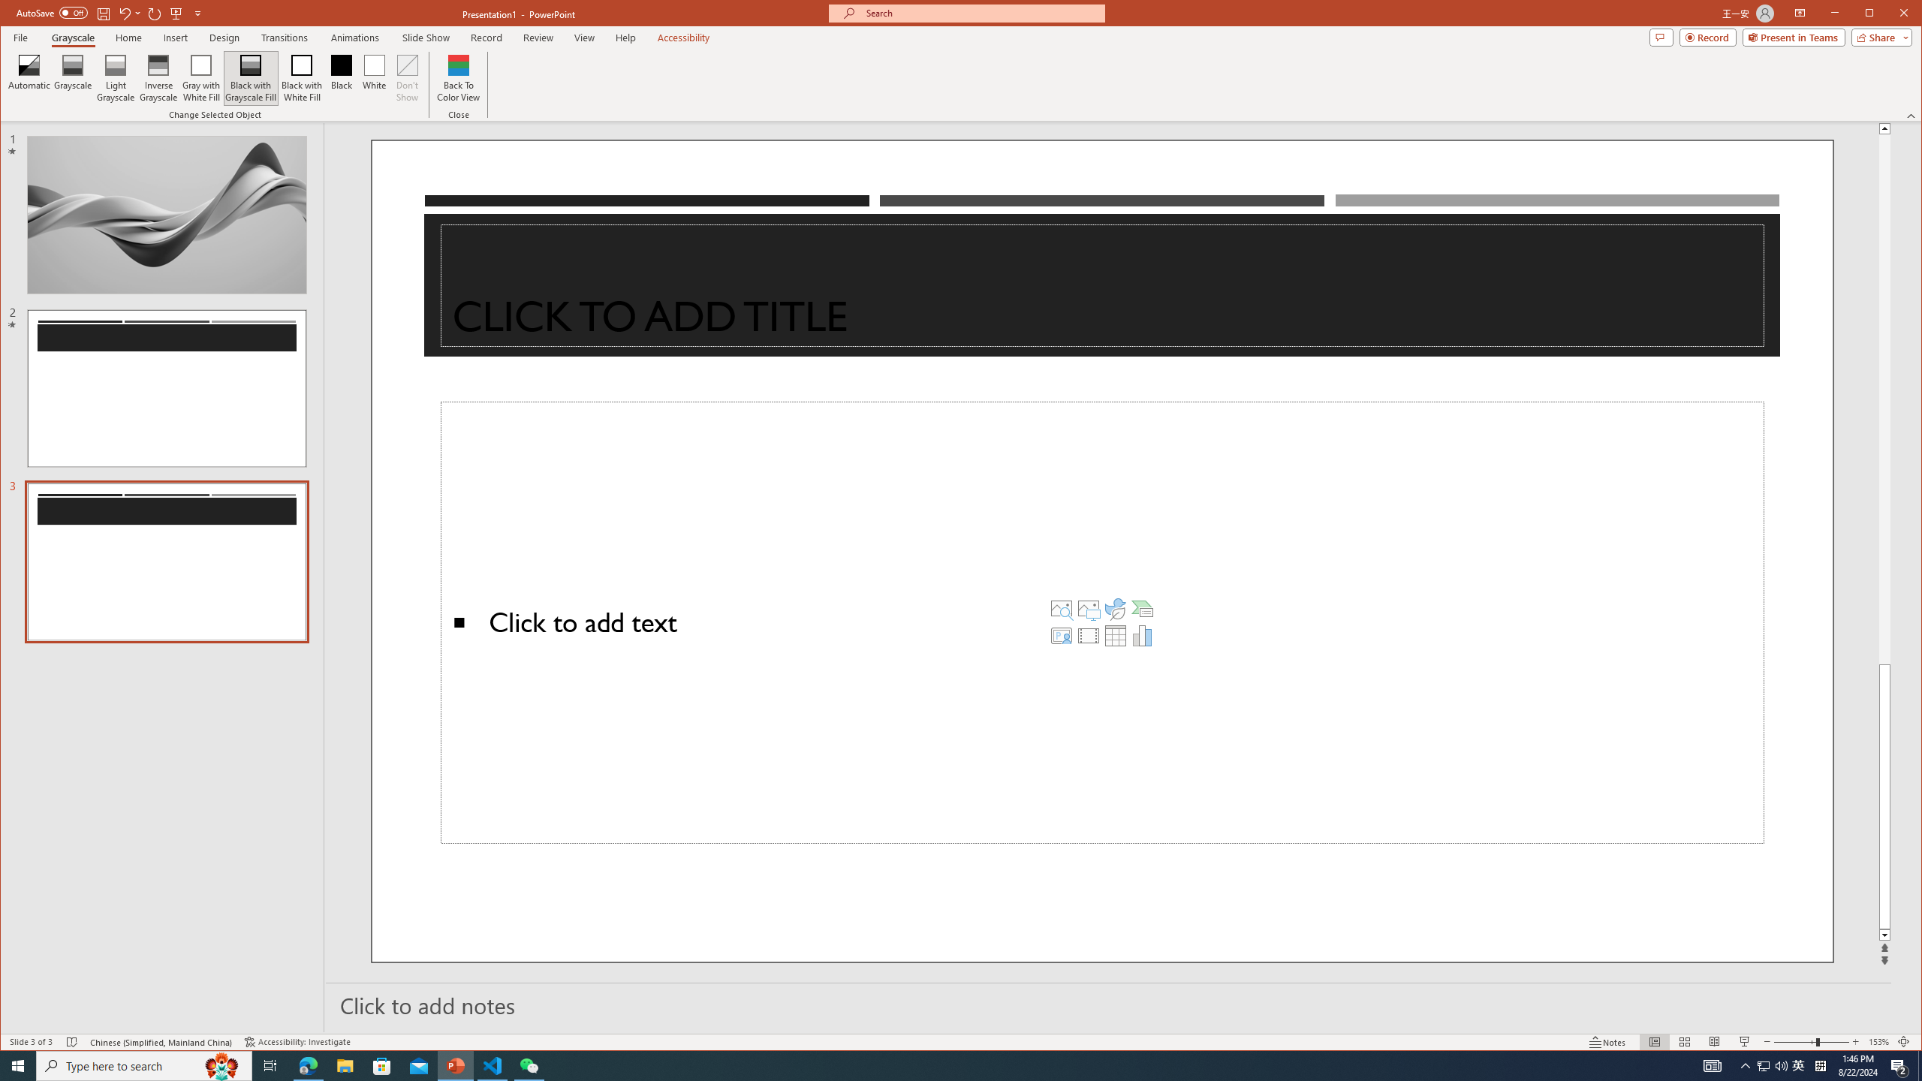  Describe the element at coordinates (1116, 608) in the screenshot. I see `Visual Studio Code - 1 running window` at that location.